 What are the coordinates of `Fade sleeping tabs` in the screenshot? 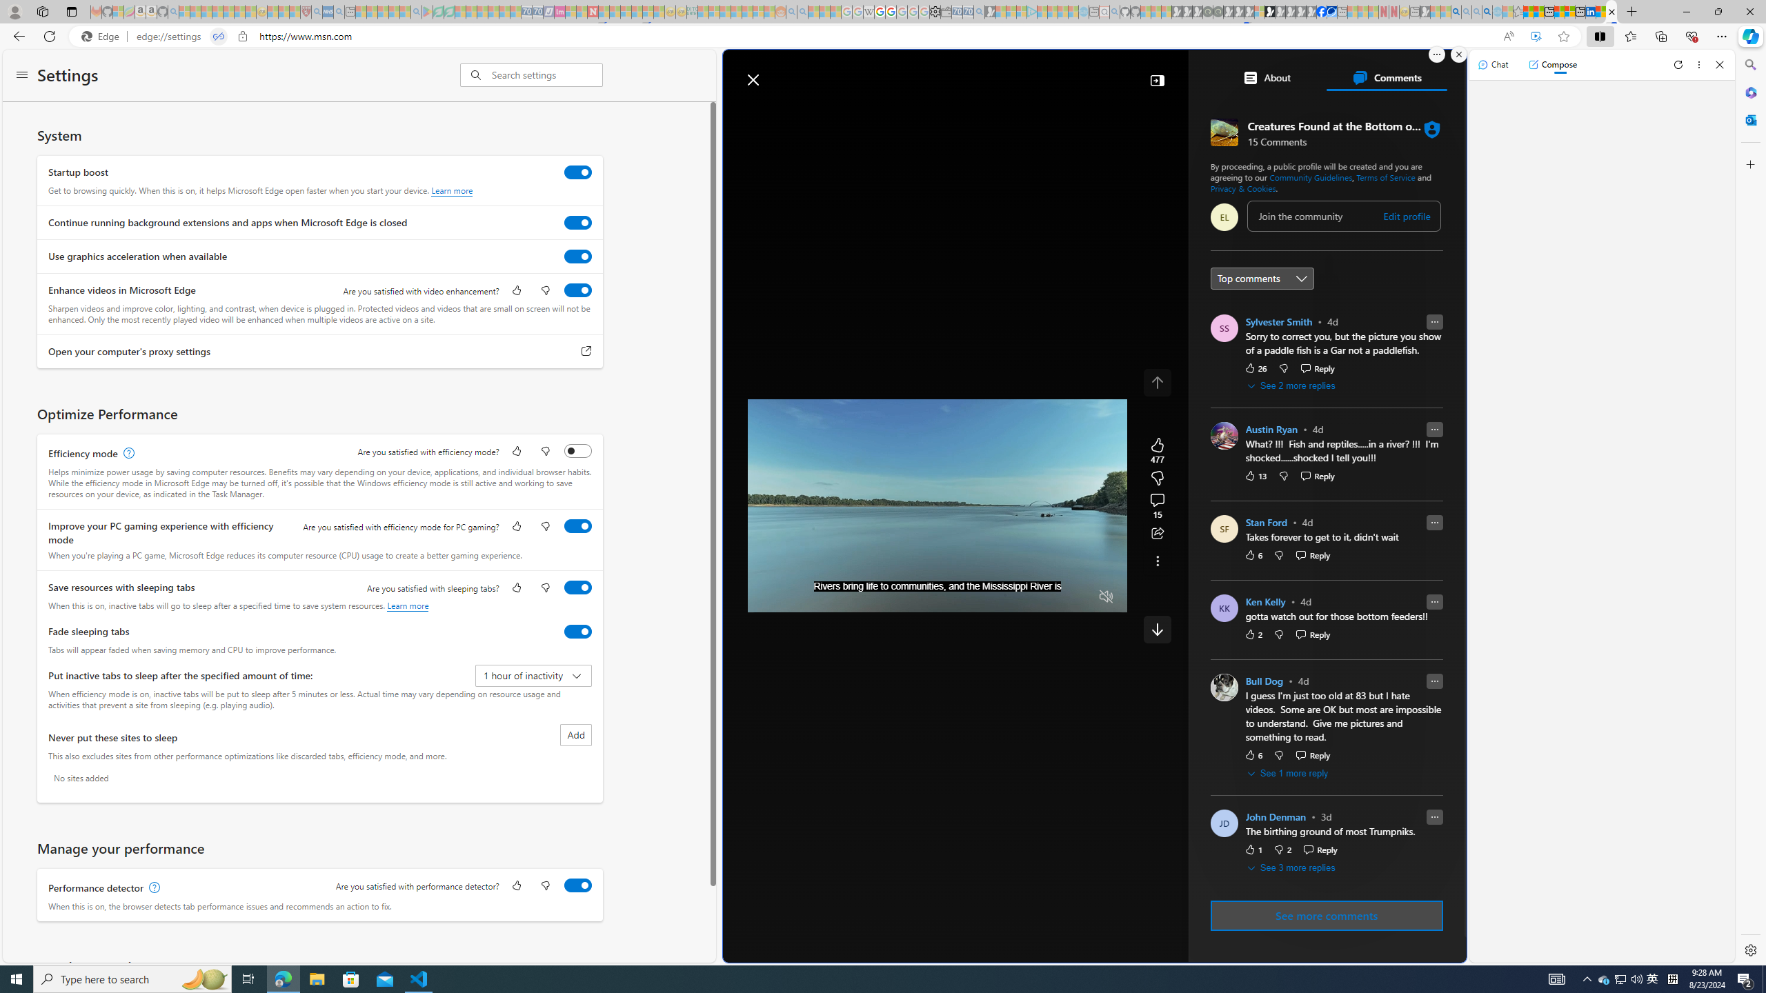 It's located at (578, 631).